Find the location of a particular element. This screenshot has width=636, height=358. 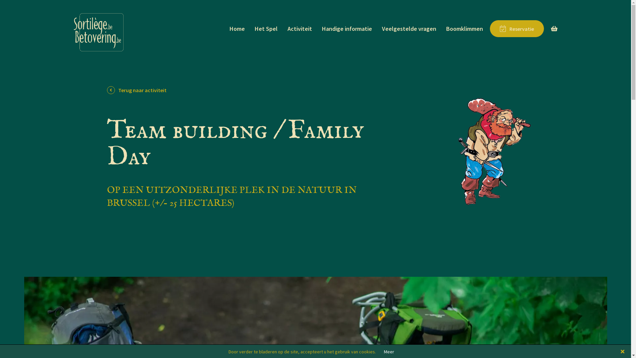

Het Spel is located at coordinates (266, 29).